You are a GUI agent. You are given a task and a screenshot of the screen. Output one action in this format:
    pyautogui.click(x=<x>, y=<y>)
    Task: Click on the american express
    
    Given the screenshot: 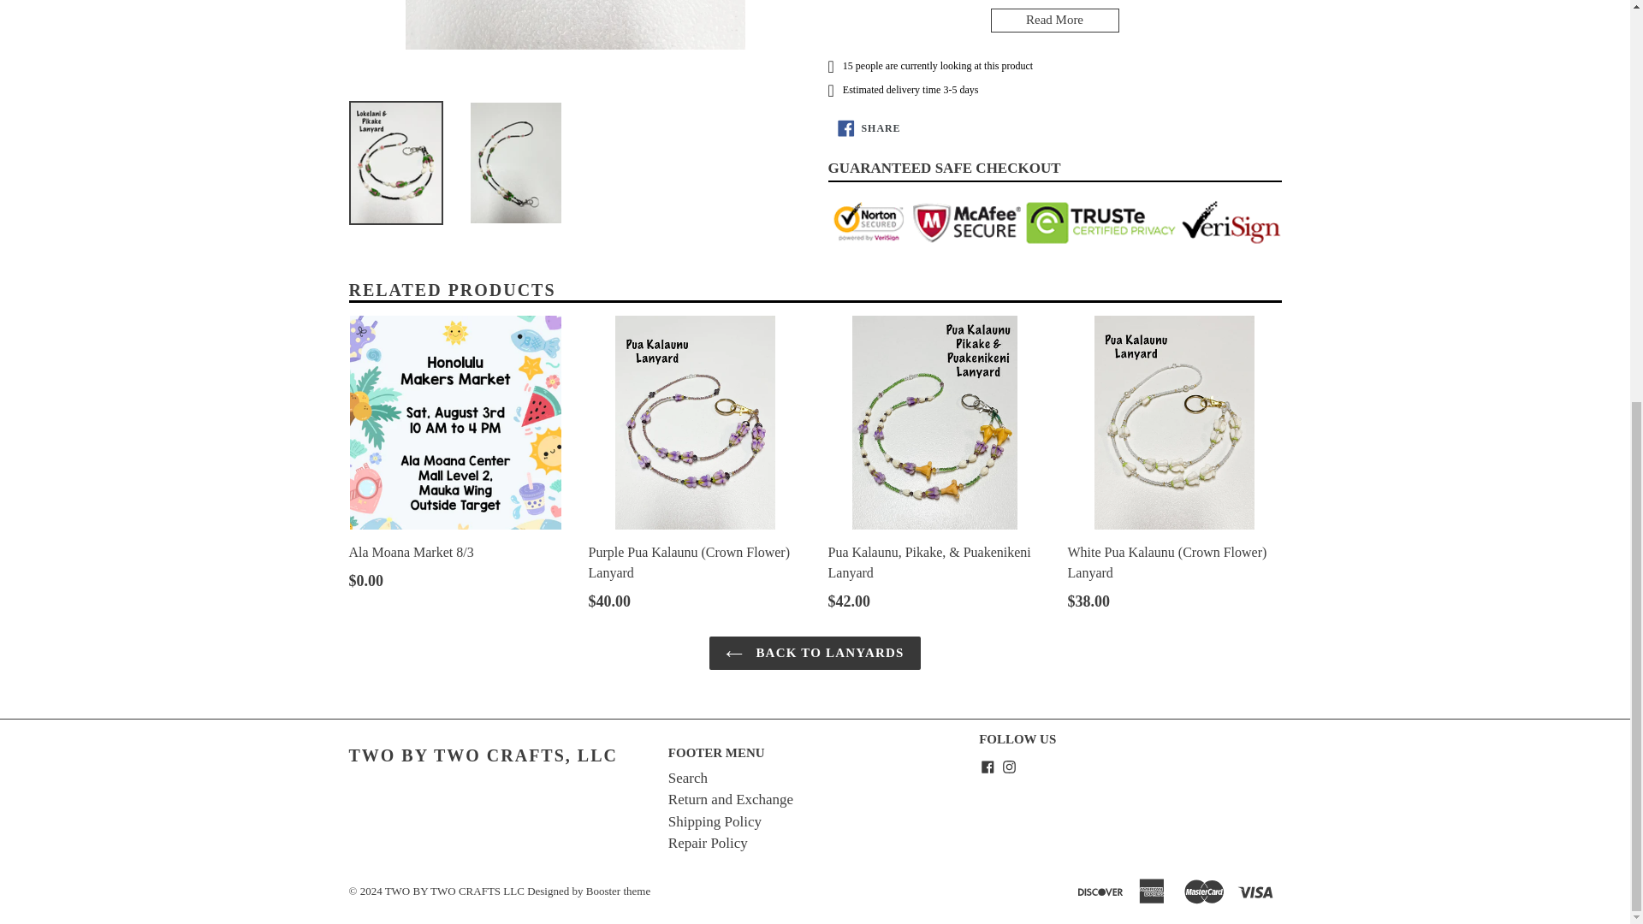 What is the action you would take?
    pyautogui.click(x=1154, y=890)
    